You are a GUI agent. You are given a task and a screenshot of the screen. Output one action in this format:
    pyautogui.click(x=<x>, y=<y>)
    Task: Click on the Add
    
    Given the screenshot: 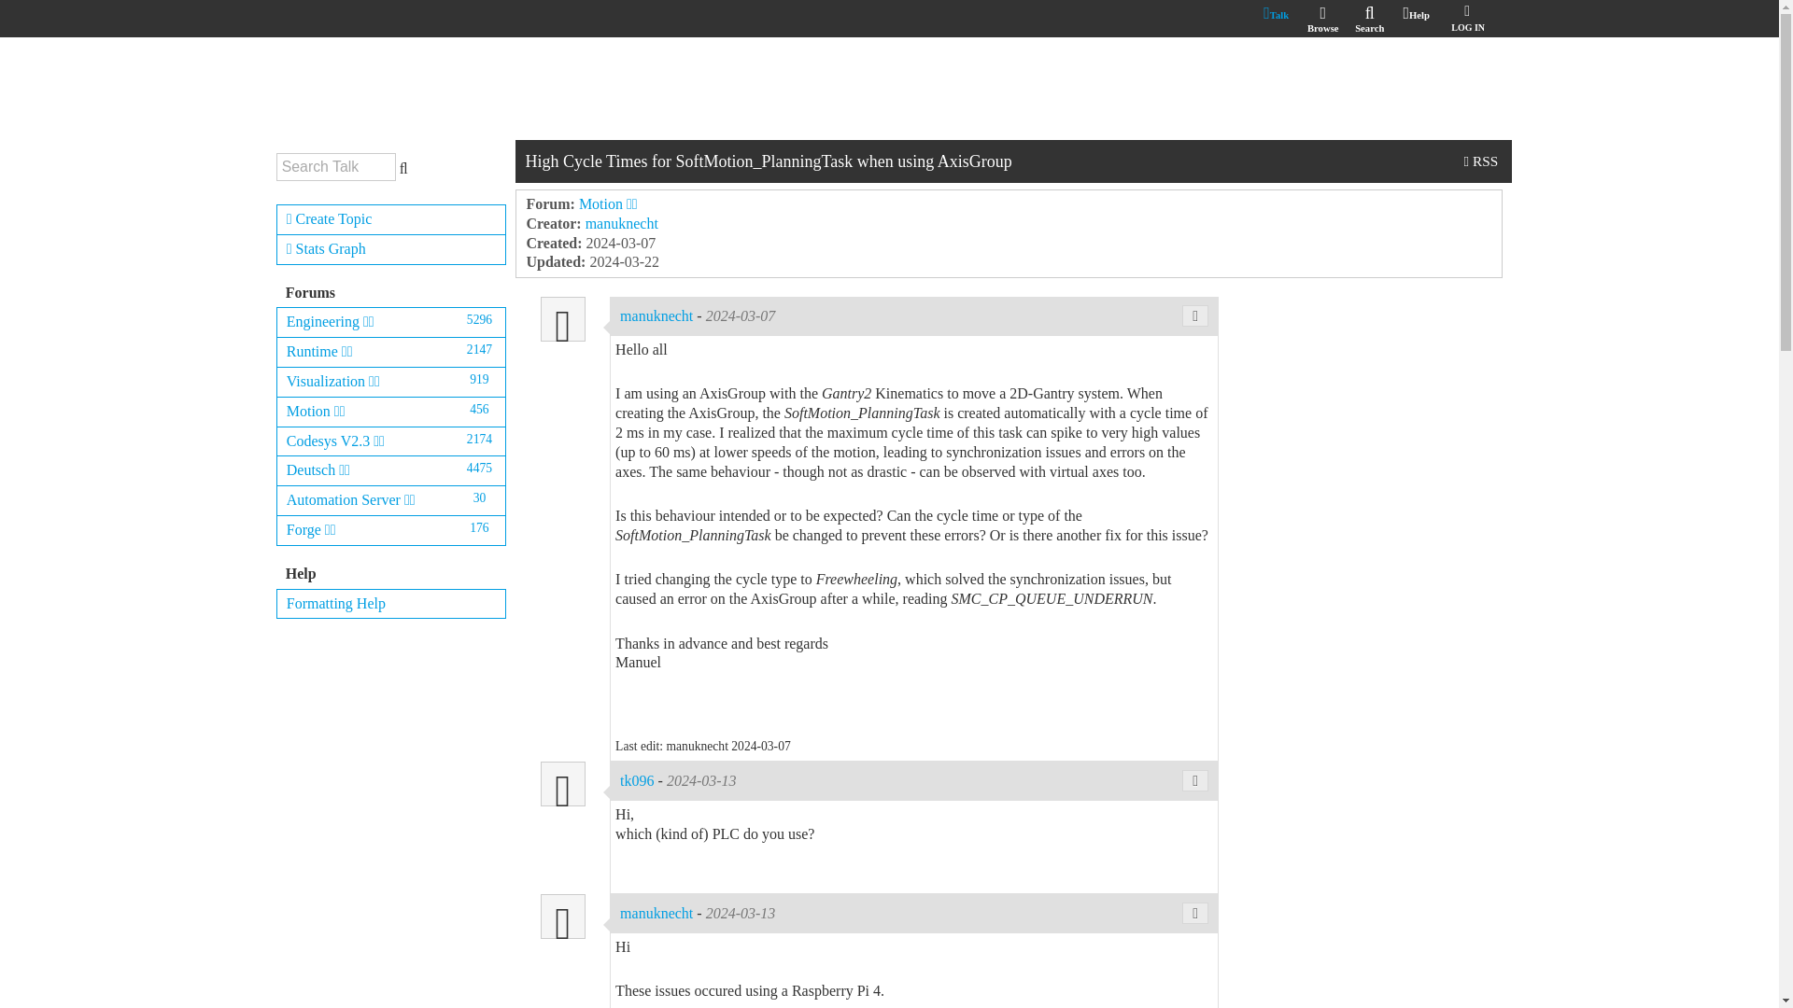 What is the action you would take?
    pyautogui.click(x=391, y=219)
    